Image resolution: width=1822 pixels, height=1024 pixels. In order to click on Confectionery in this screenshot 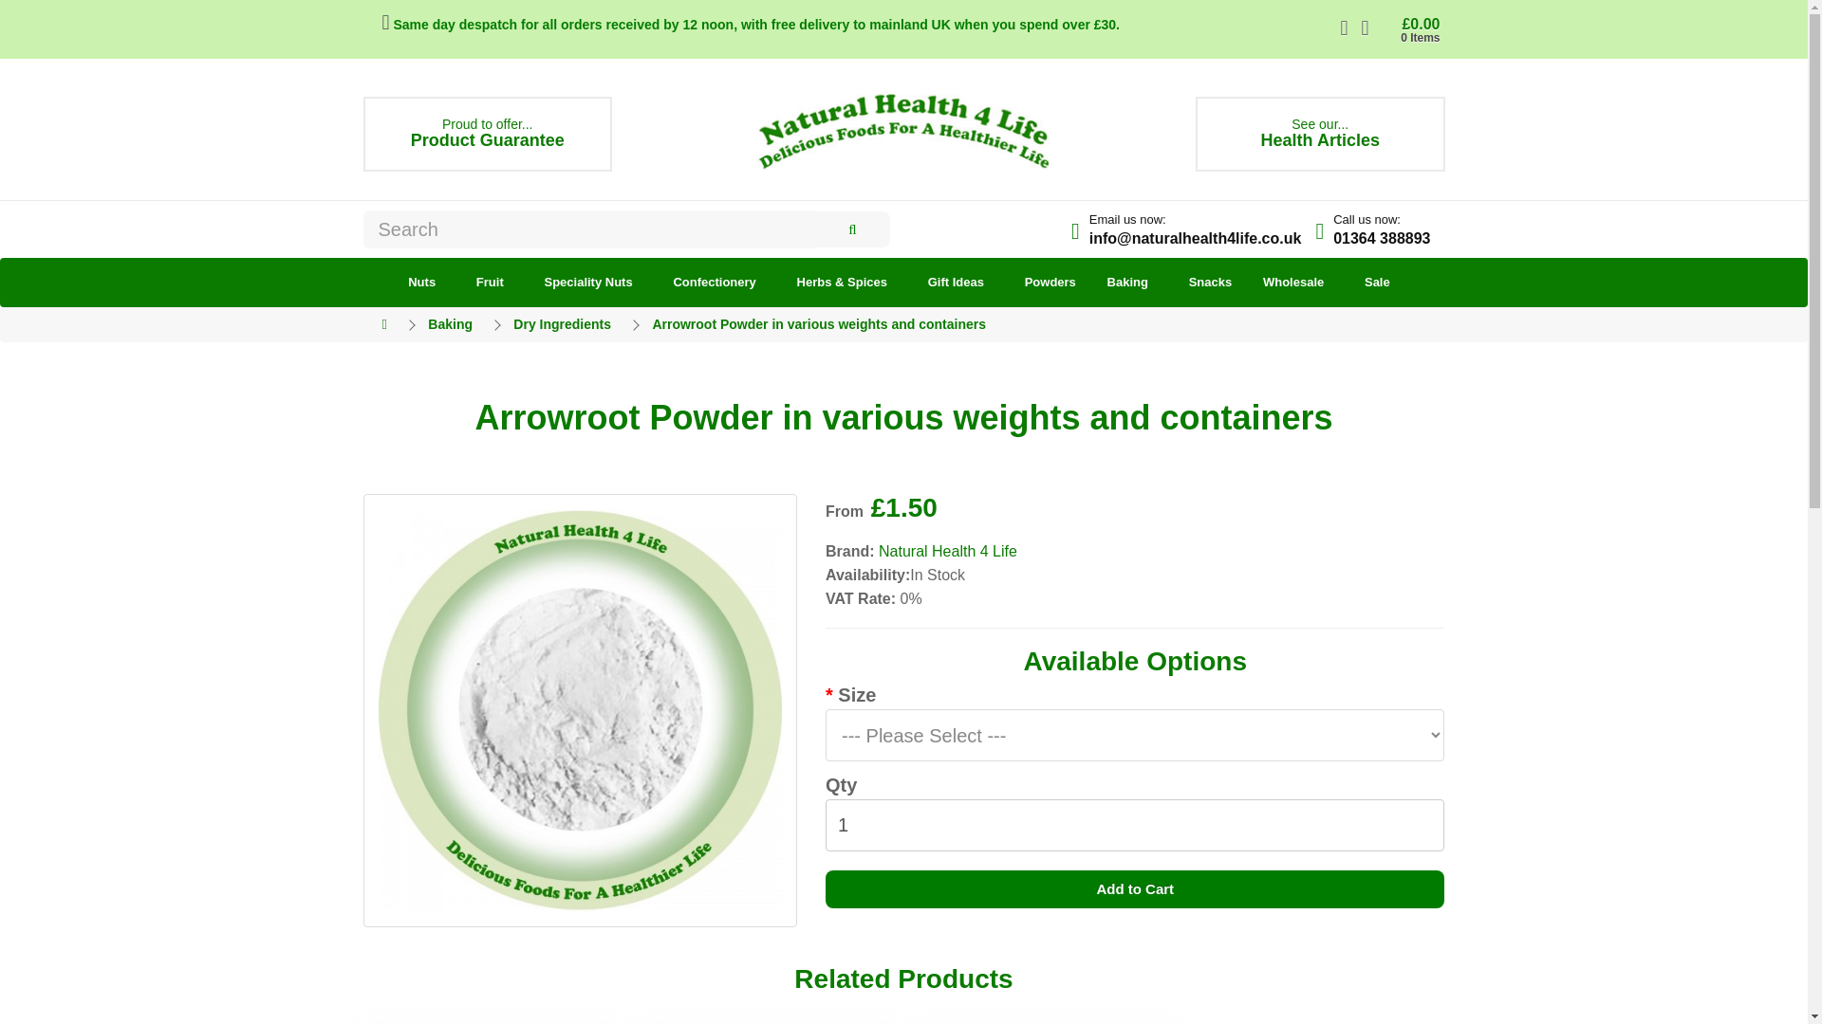, I will do `click(1319, 134)`.